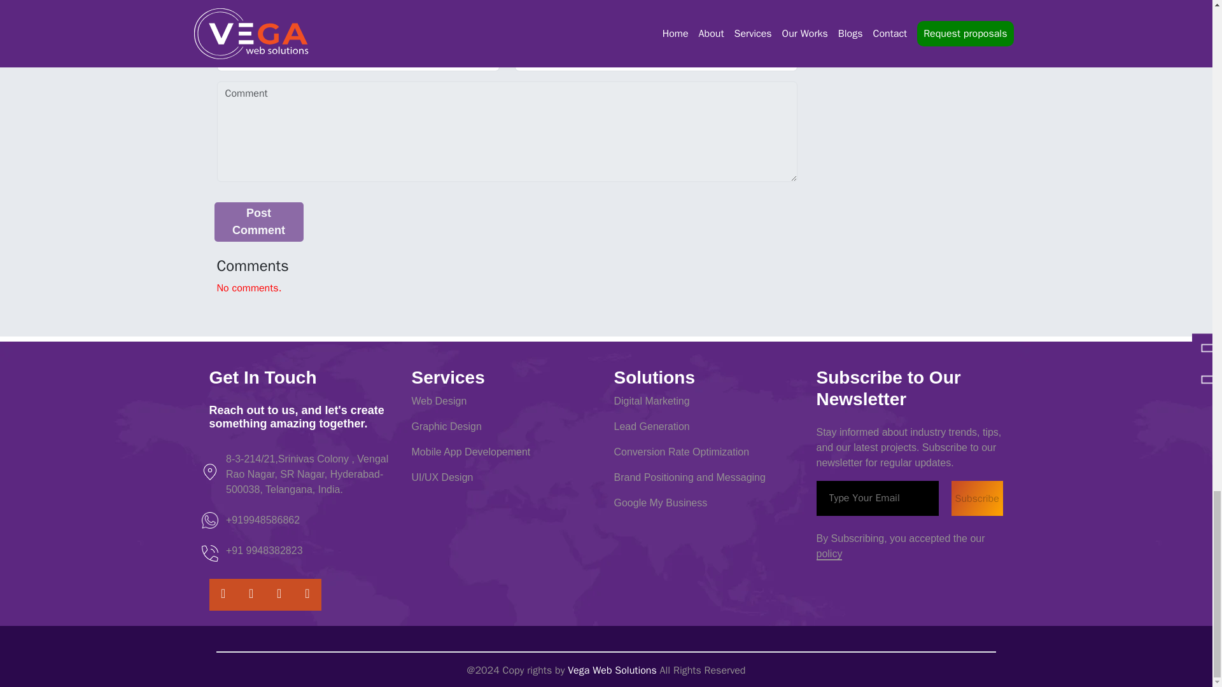 This screenshot has height=687, width=1222. I want to click on Graphic Design, so click(446, 426).